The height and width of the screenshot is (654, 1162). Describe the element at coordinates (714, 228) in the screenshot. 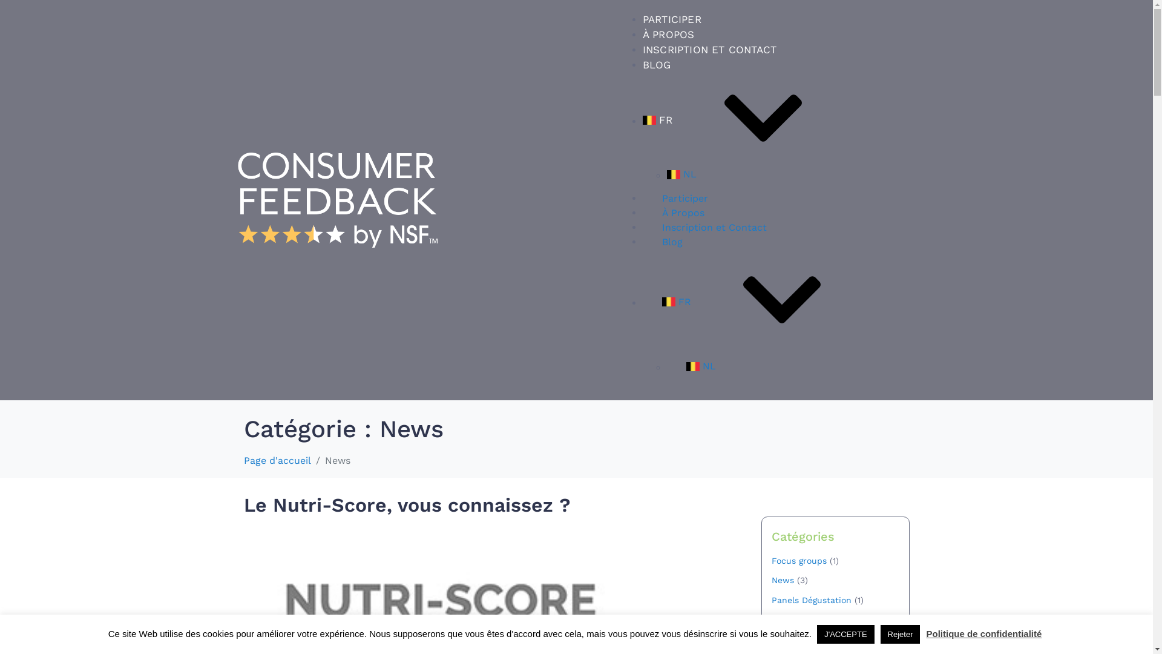

I see `Inscription et Contact` at that location.